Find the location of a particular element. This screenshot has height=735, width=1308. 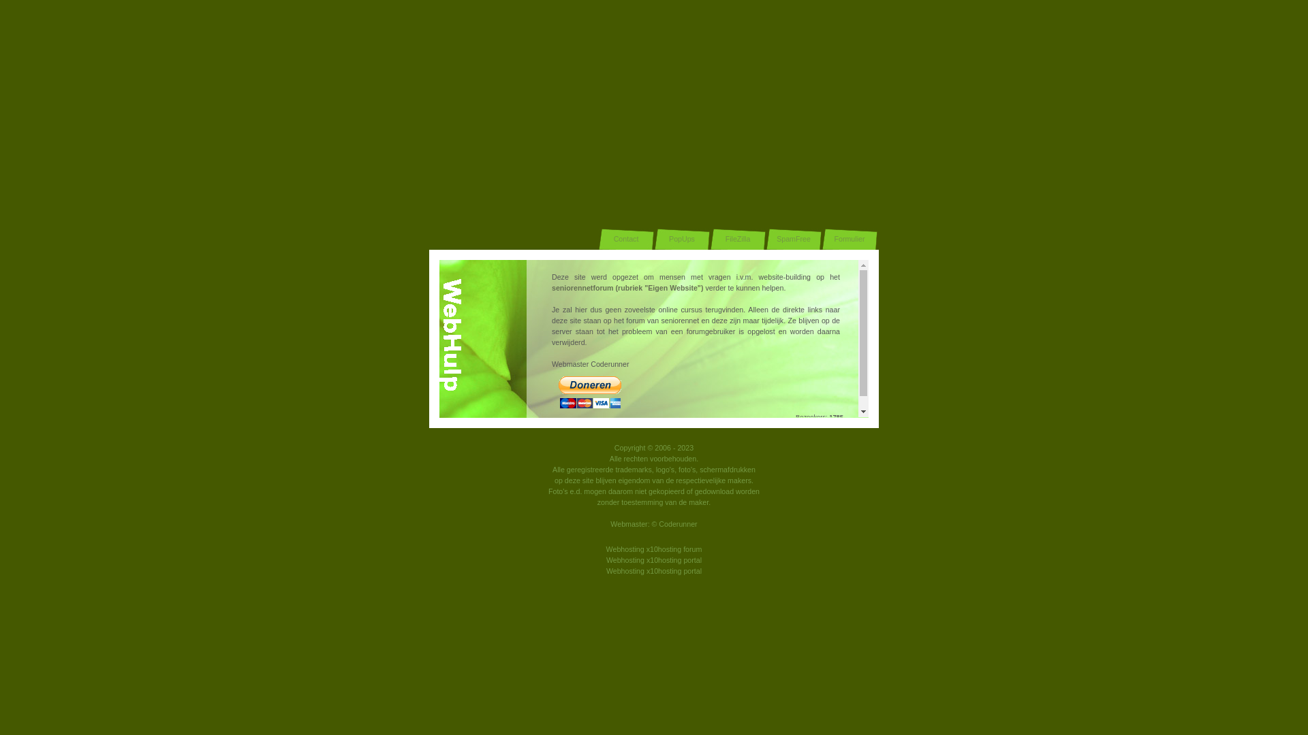

Webhosting x10hosting portal is located at coordinates (654, 571).